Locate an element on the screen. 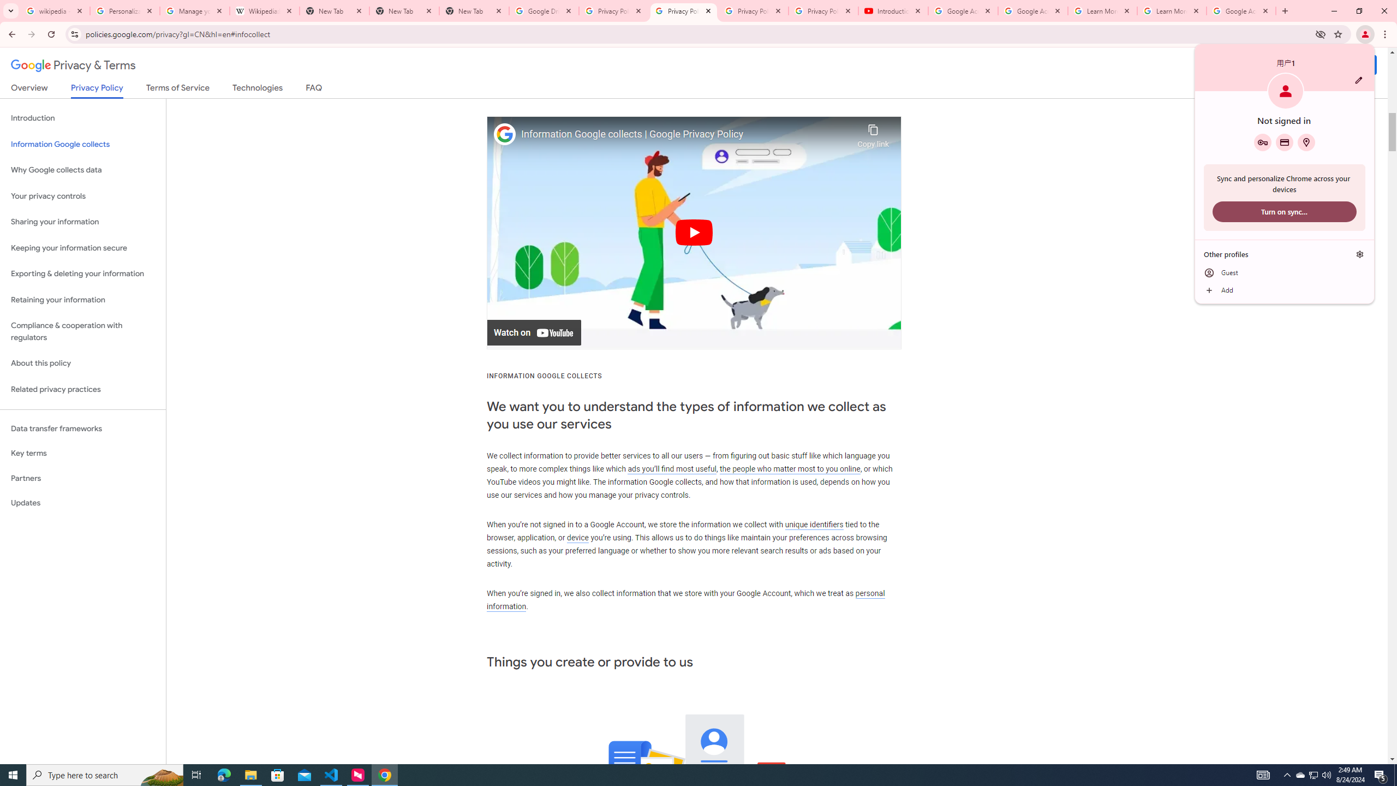 The image size is (1397, 786). Information Google collects is located at coordinates (83, 144).